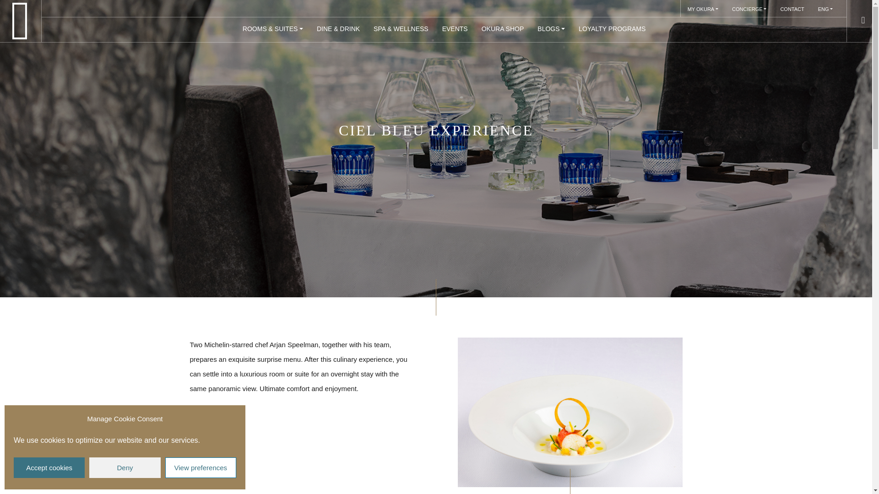 Image resolution: width=879 pixels, height=494 pixels. Describe the element at coordinates (826, 8) in the screenshot. I see `ENG` at that location.